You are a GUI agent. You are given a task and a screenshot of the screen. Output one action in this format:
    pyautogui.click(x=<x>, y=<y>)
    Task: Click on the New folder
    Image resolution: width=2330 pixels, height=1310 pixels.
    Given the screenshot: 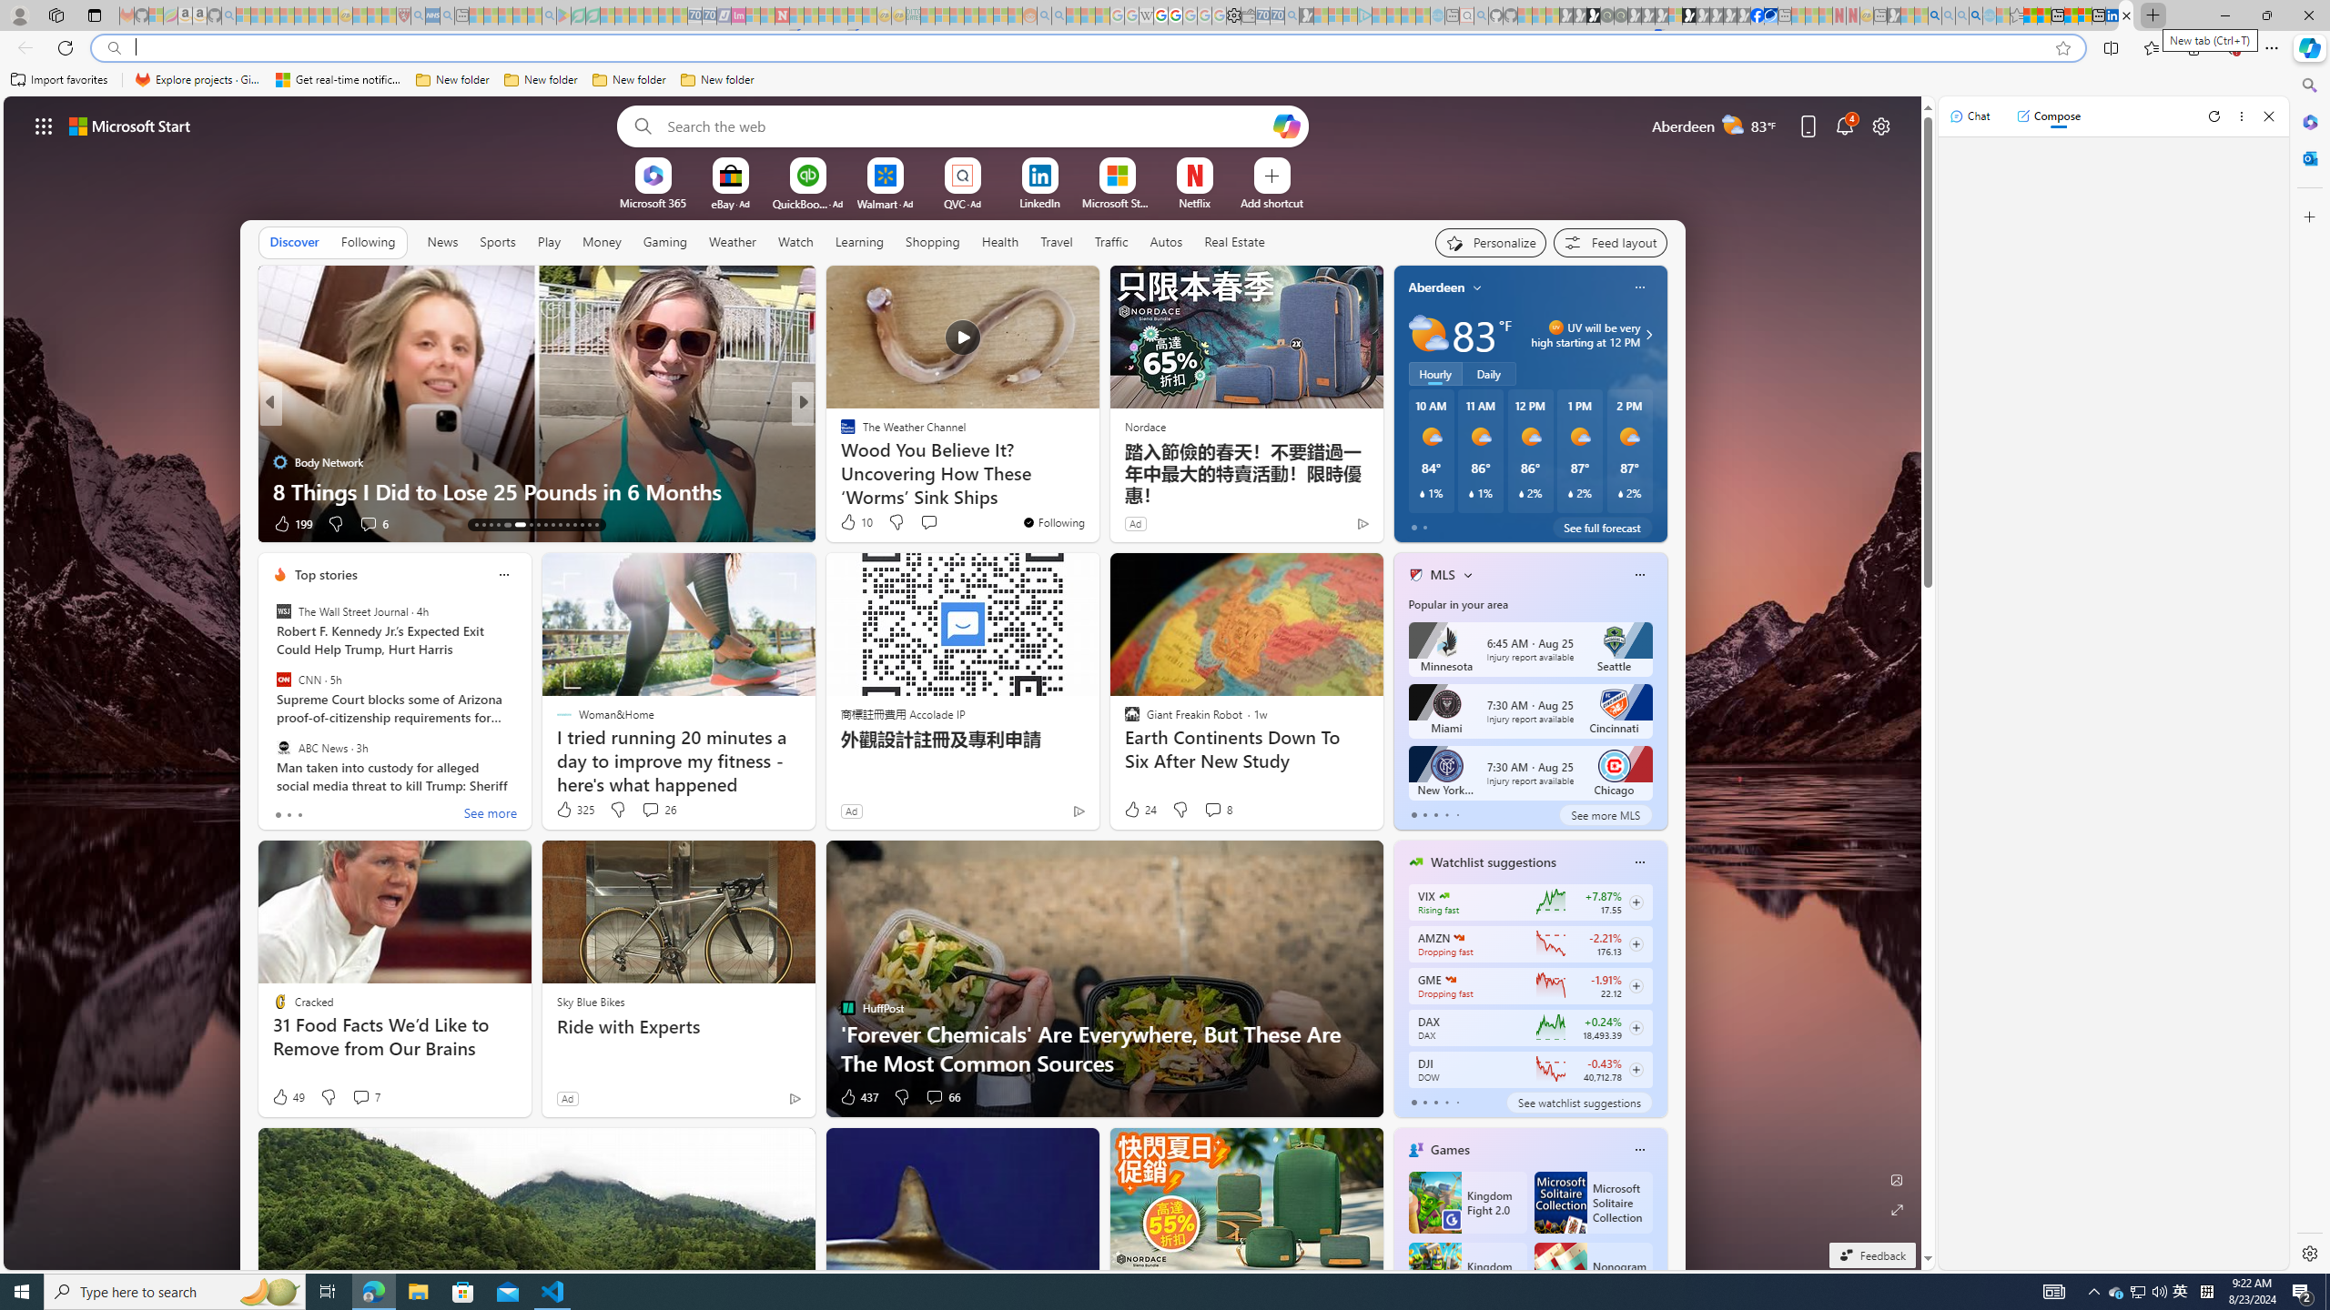 What is the action you would take?
    pyautogui.click(x=717, y=80)
    